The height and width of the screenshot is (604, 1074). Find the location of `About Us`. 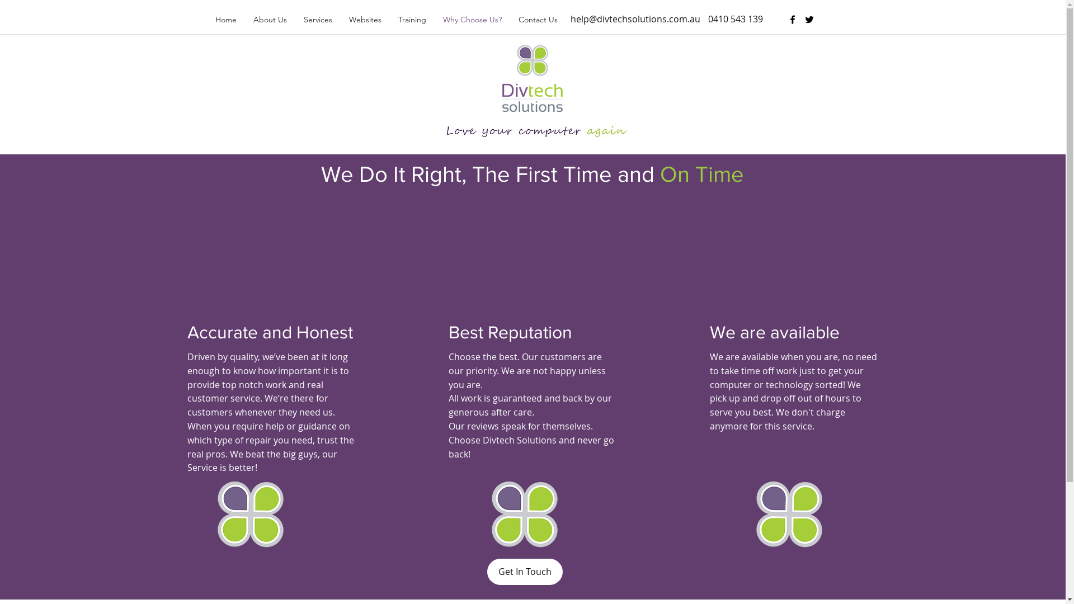

About Us is located at coordinates (270, 20).